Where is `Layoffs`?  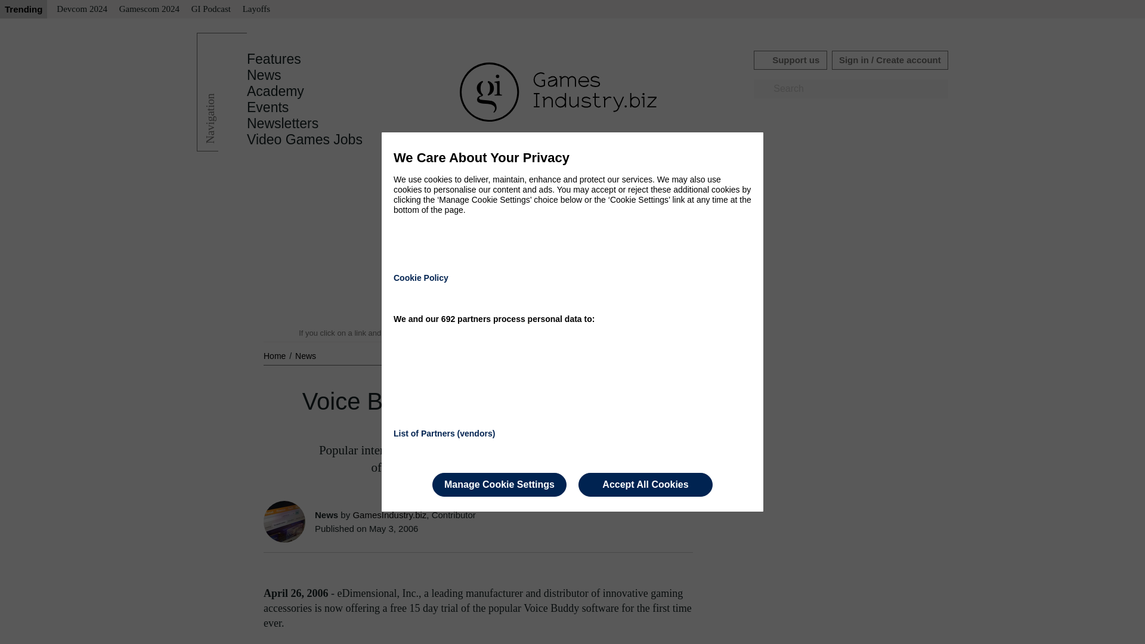
Layoffs is located at coordinates (256, 10).